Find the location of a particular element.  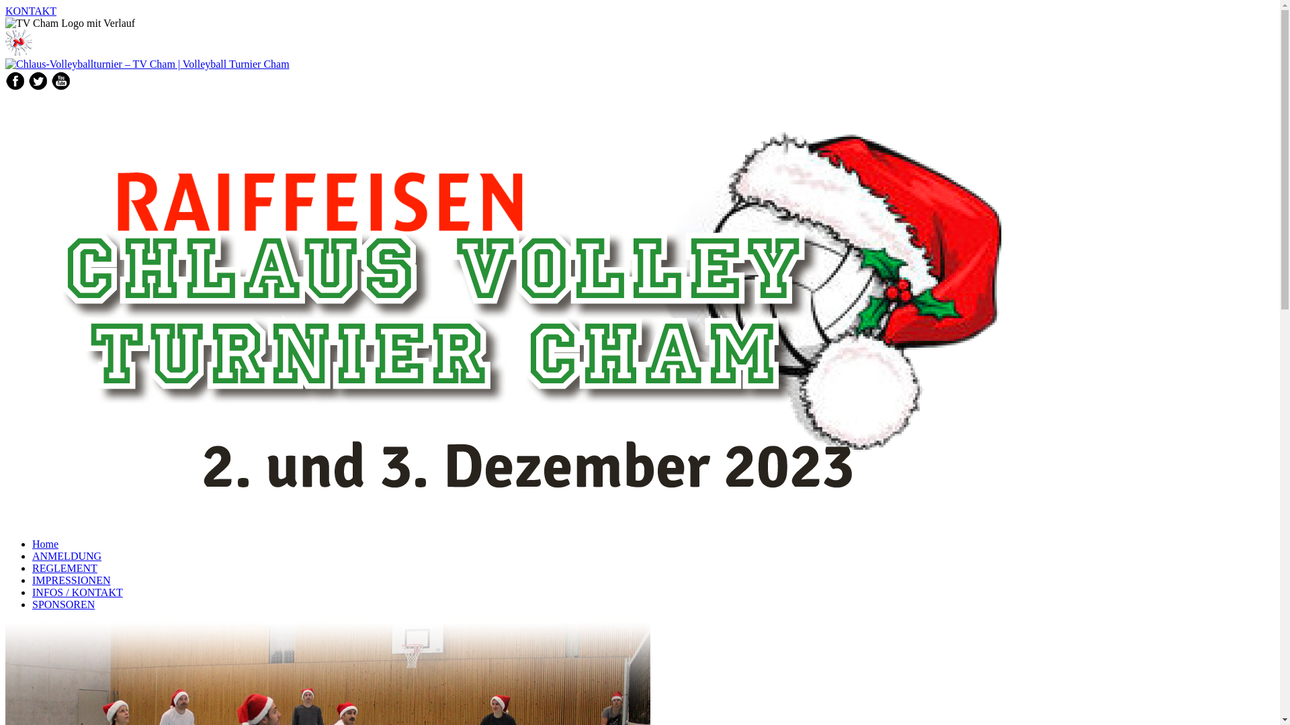

REGLEMENT is located at coordinates (64, 568).